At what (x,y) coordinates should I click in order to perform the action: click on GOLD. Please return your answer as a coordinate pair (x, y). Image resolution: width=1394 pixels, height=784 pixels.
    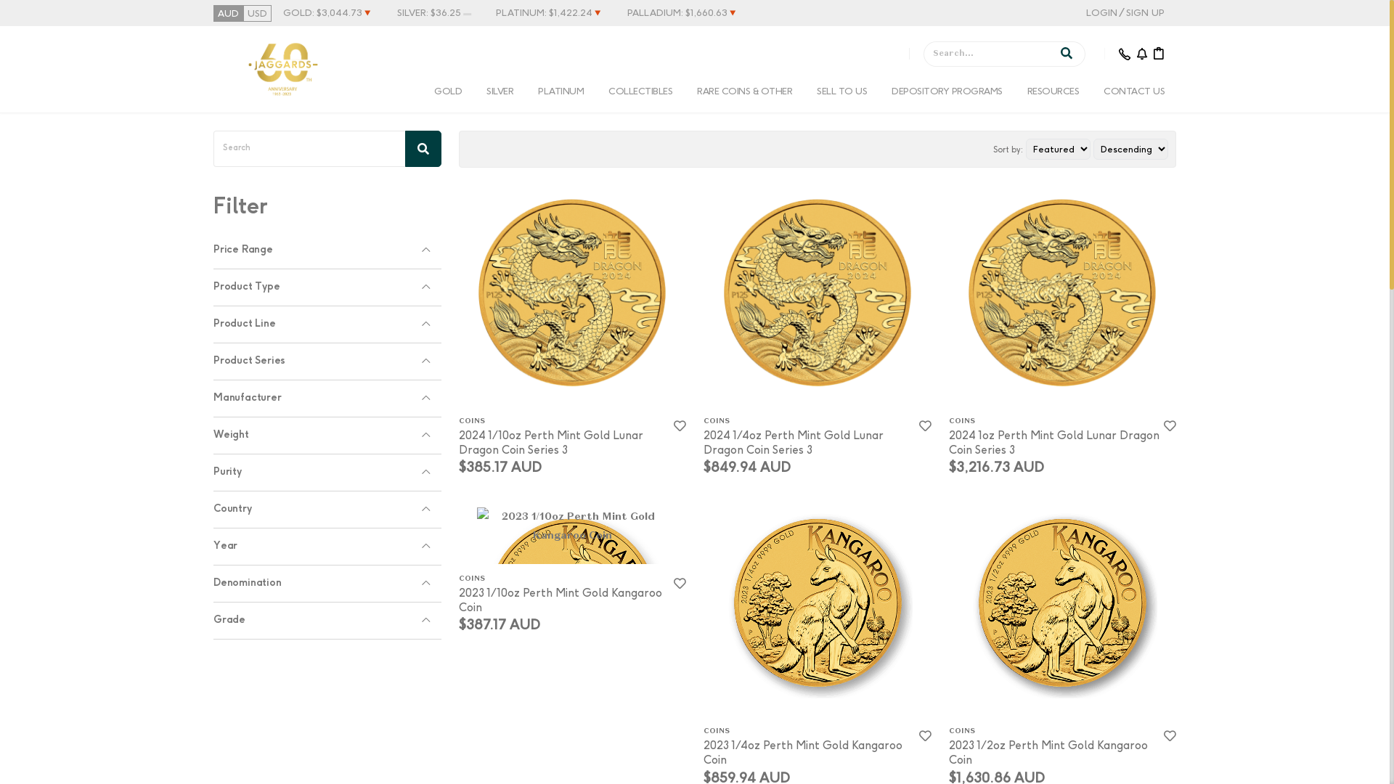
    Looking at the image, I should click on (448, 91).